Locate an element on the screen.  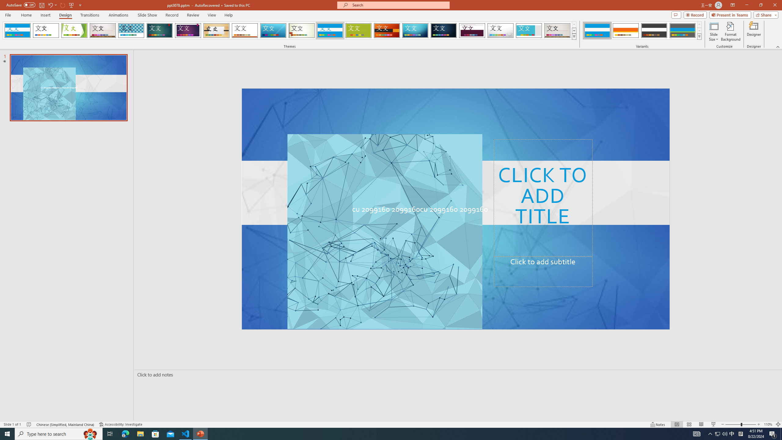
Berlin is located at coordinates (387, 31).